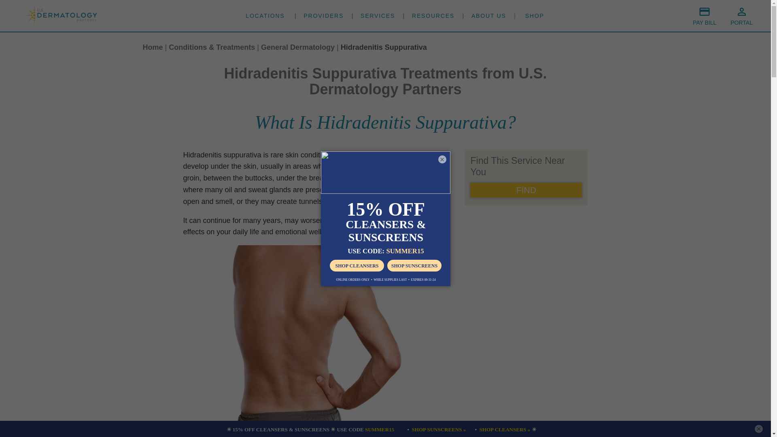  Describe the element at coordinates (61, 23) in the screenshot. I see `U.S. Dermatology Partners Home Page` at that location.